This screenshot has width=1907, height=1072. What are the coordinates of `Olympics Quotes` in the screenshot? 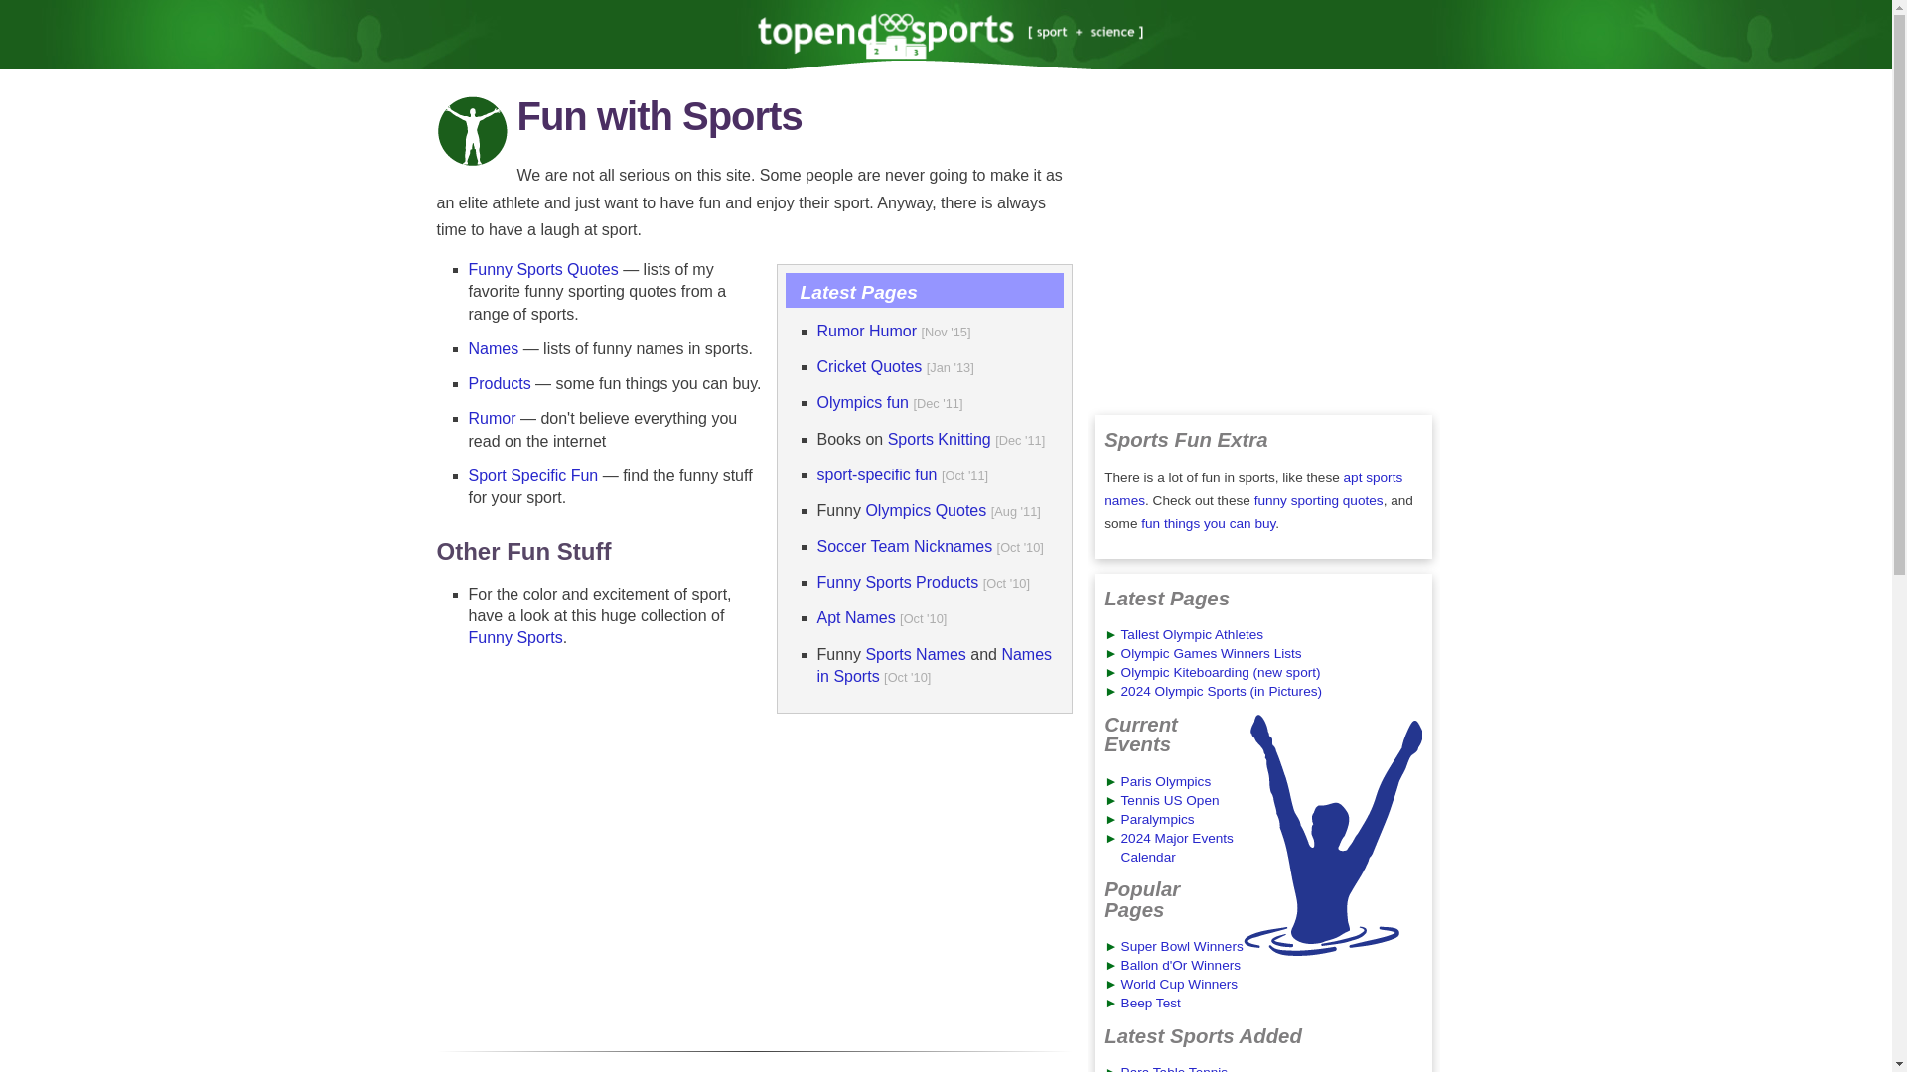 It's located at (926, 510).